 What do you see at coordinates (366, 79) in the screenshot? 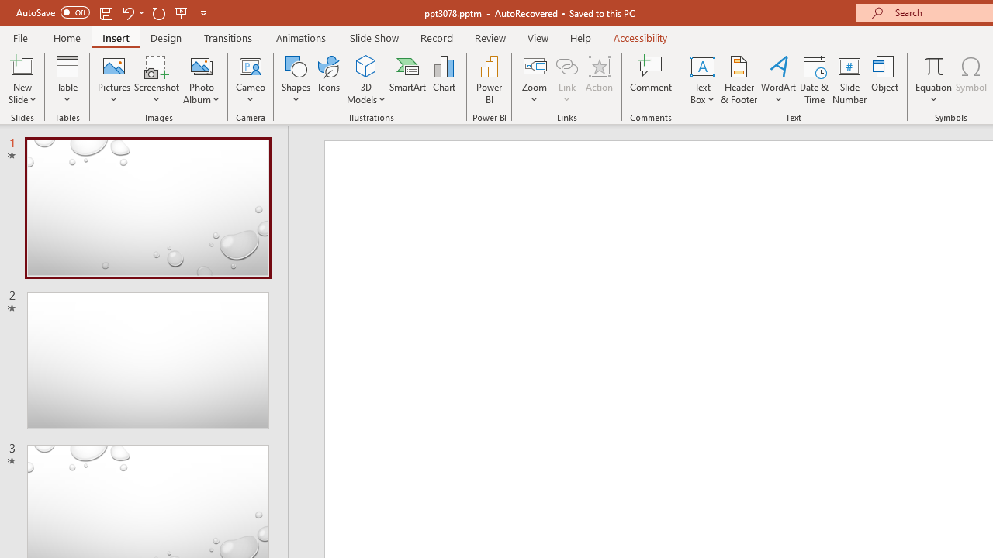
I see `3D Models` at bounding box center [366, 79].